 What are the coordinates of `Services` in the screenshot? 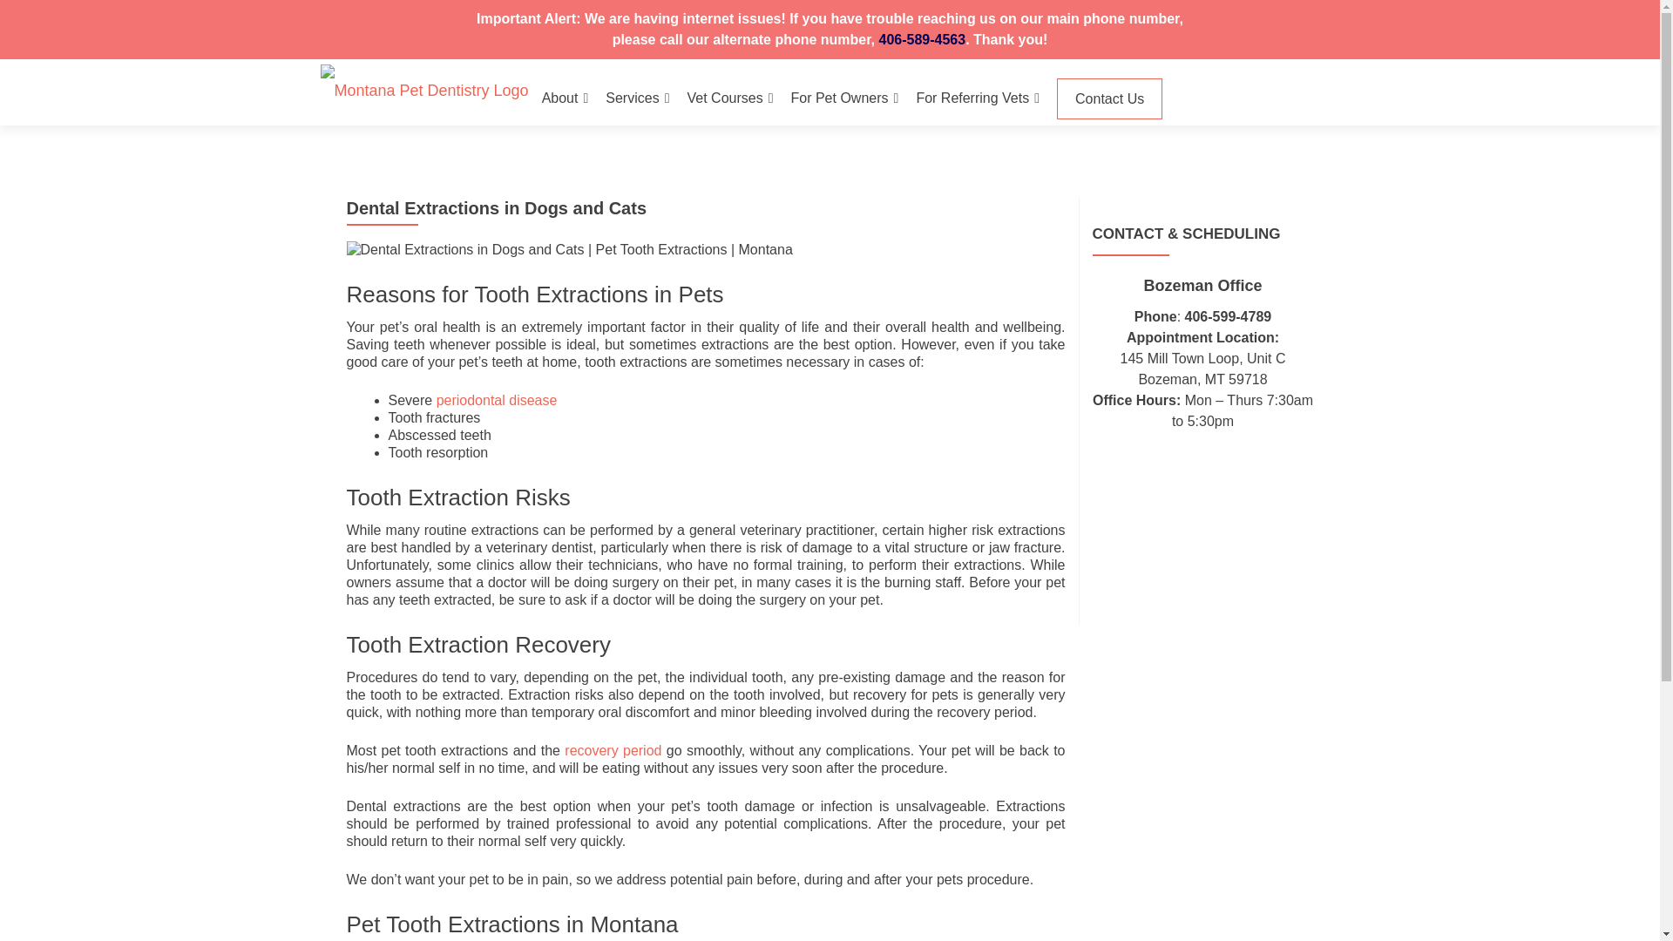 It's located at (638, 98).